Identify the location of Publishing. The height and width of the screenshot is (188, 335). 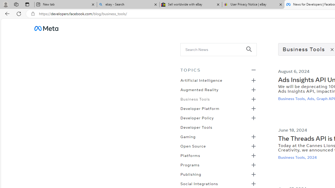
(191, 174).